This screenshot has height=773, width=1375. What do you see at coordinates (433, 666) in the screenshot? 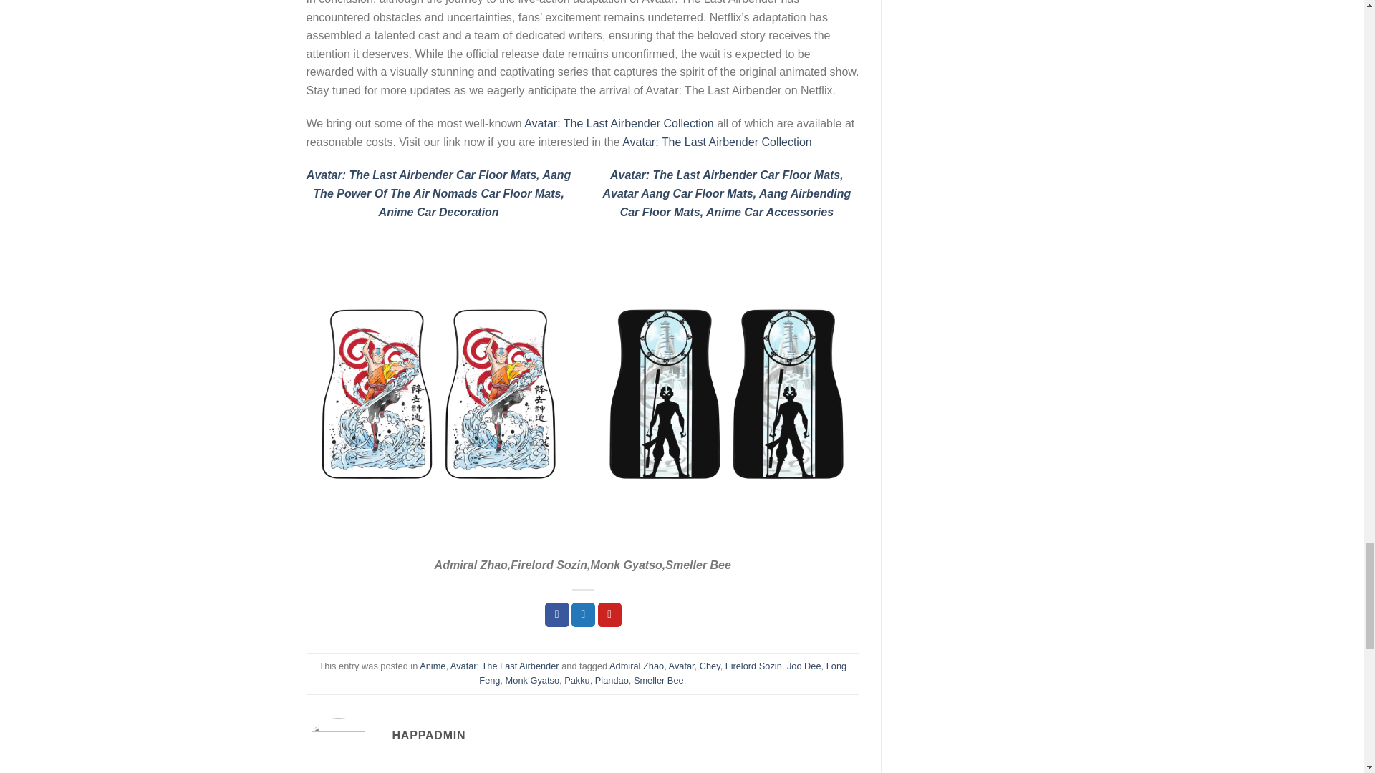
I see `Anime` at bounding box center [433, 666].